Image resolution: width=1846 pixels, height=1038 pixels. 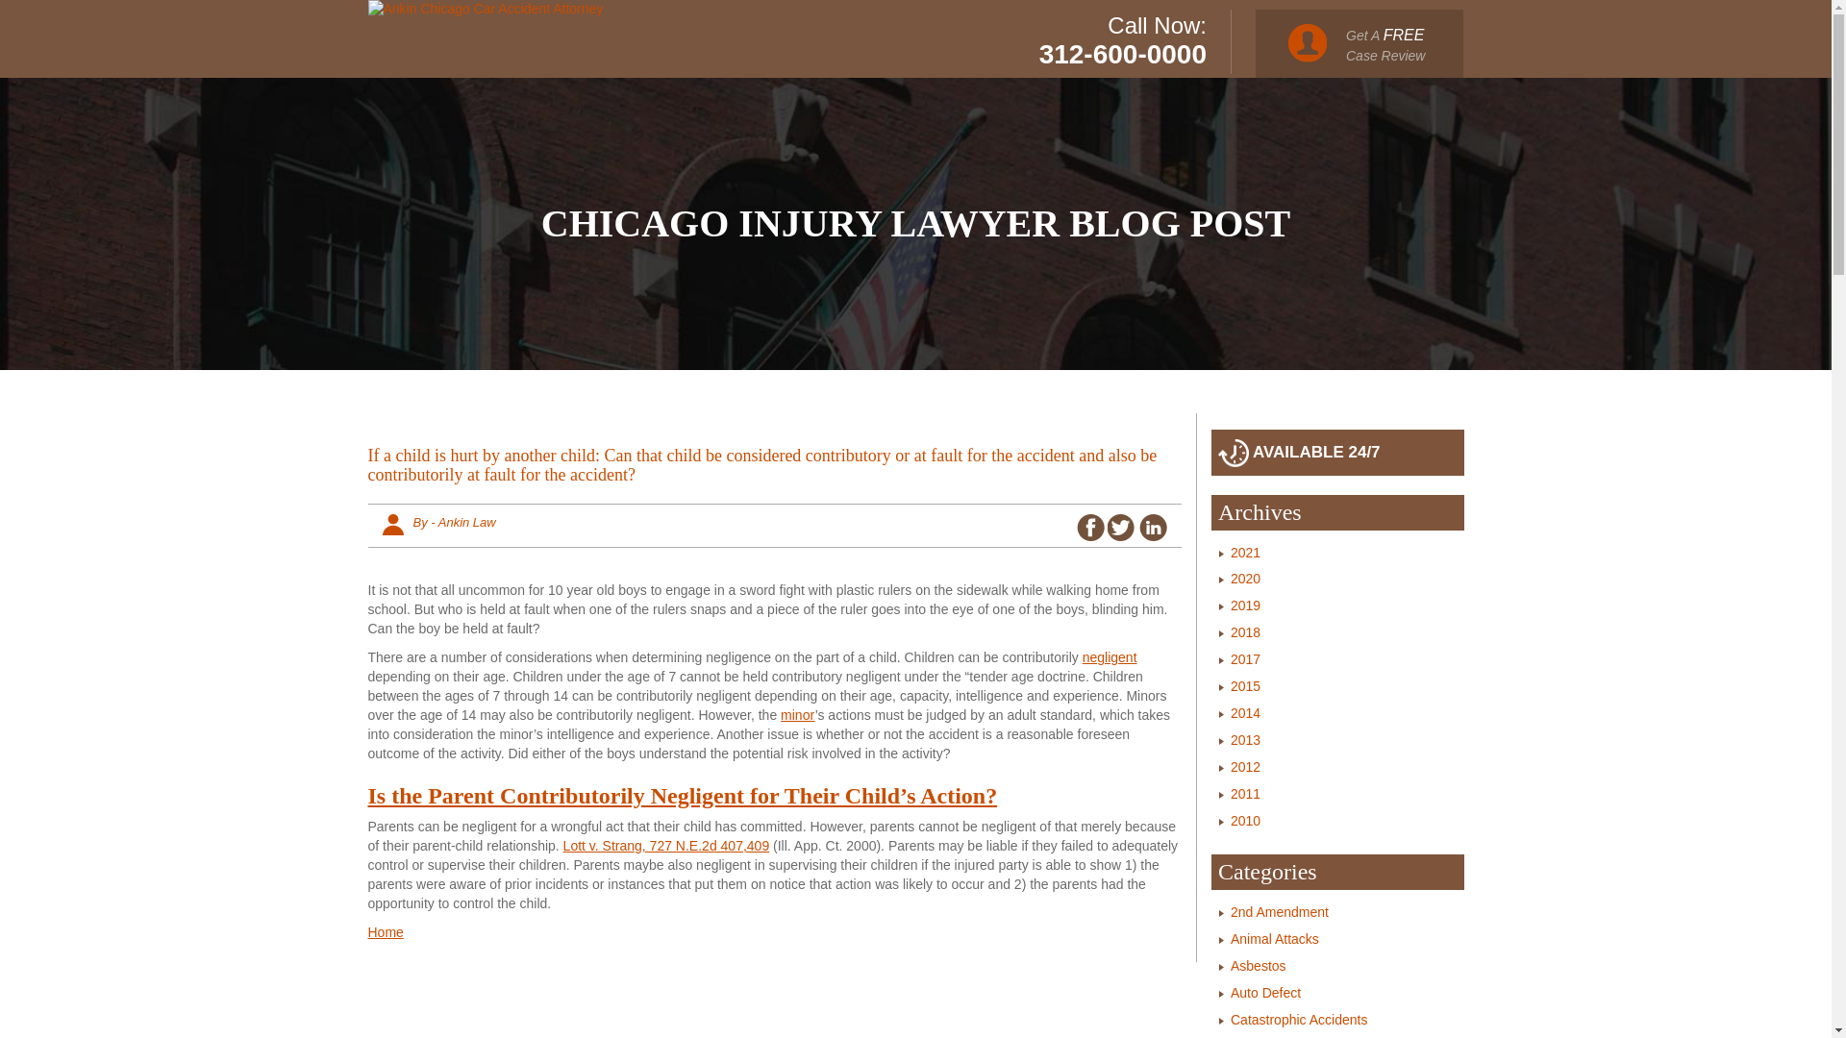 What do you see at coordinates (1123, 54) in the screenshot?
I see `312-600-0000` at bounding box center [1123, 54].